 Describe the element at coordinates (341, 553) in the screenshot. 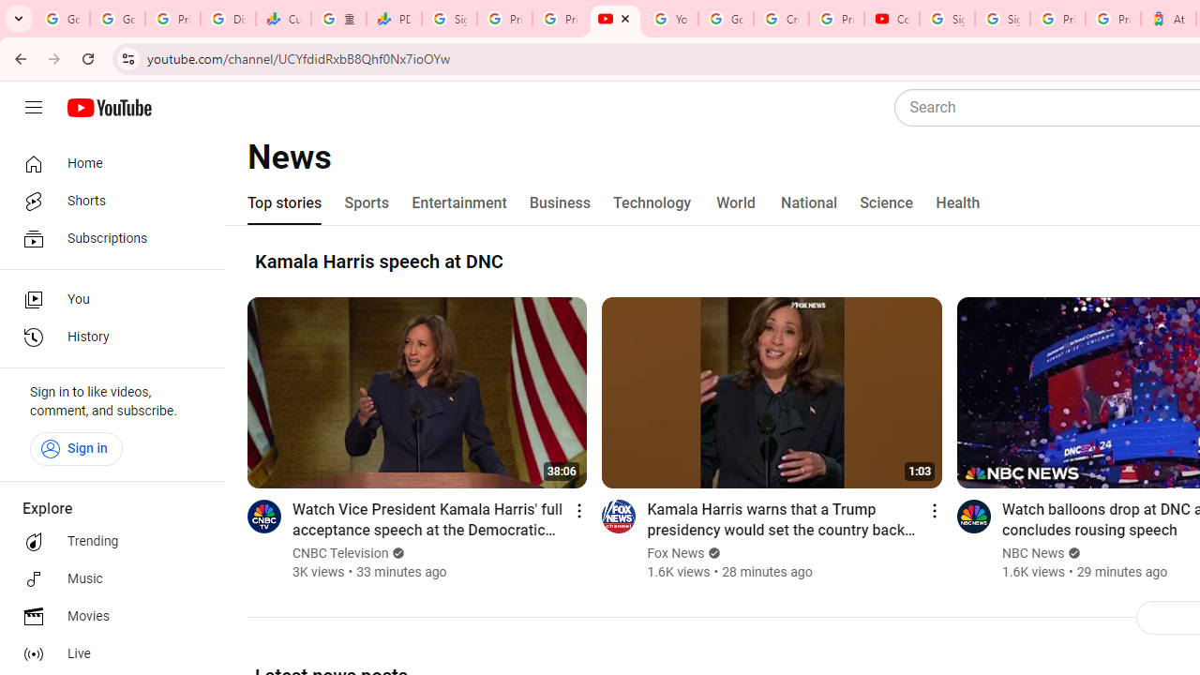

I see `CNBC Television` at that location.